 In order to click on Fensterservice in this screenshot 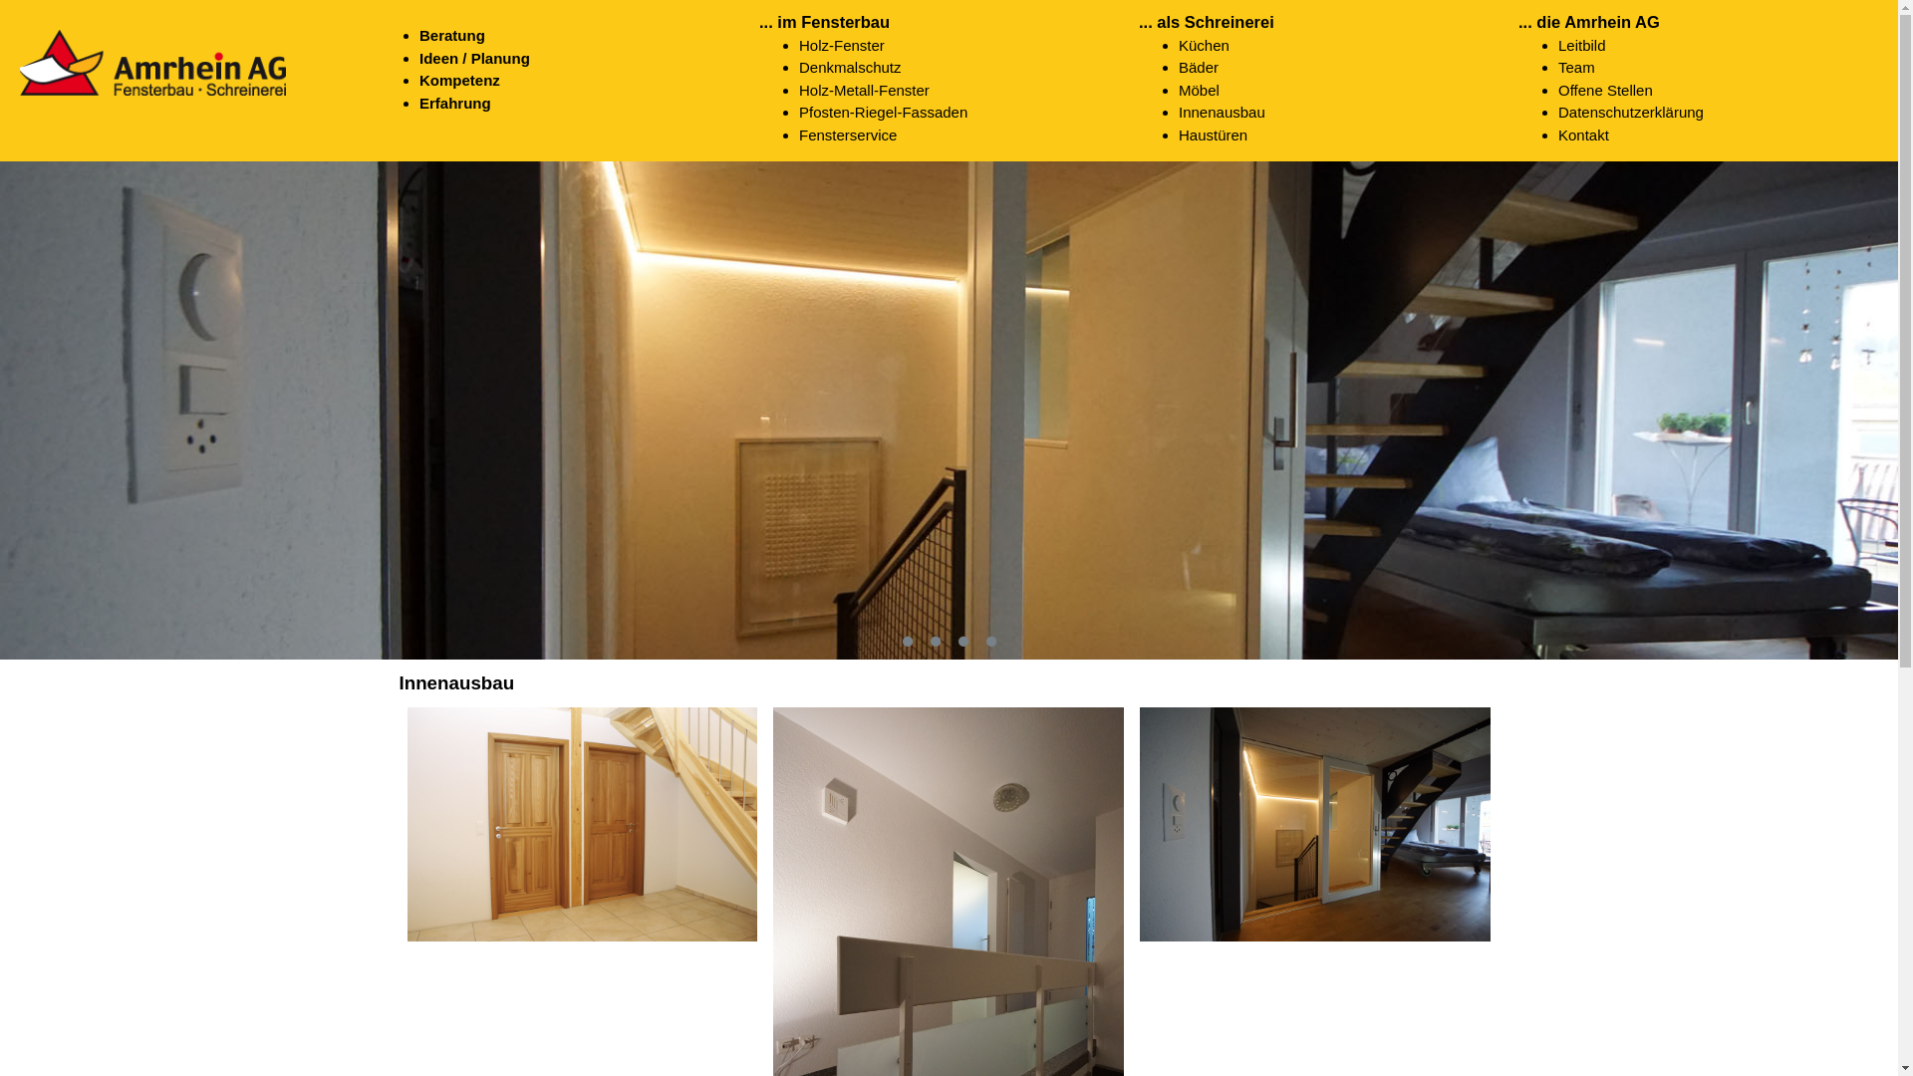, I will do `click(968, 135)`.